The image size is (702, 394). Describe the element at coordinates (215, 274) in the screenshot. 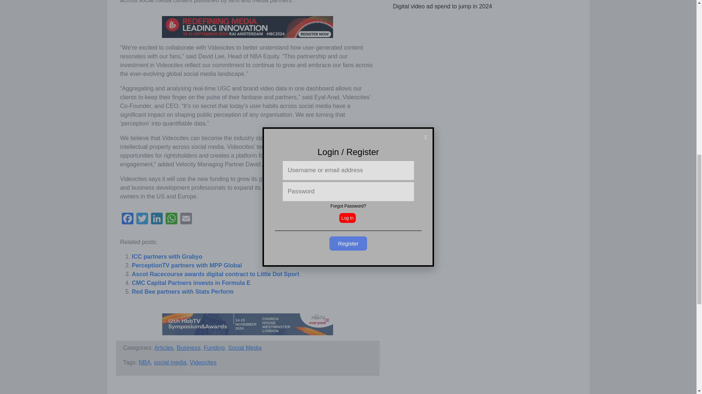

I see `Ascot Racecourse awards digital contract to Little Dot Sport` at that location.